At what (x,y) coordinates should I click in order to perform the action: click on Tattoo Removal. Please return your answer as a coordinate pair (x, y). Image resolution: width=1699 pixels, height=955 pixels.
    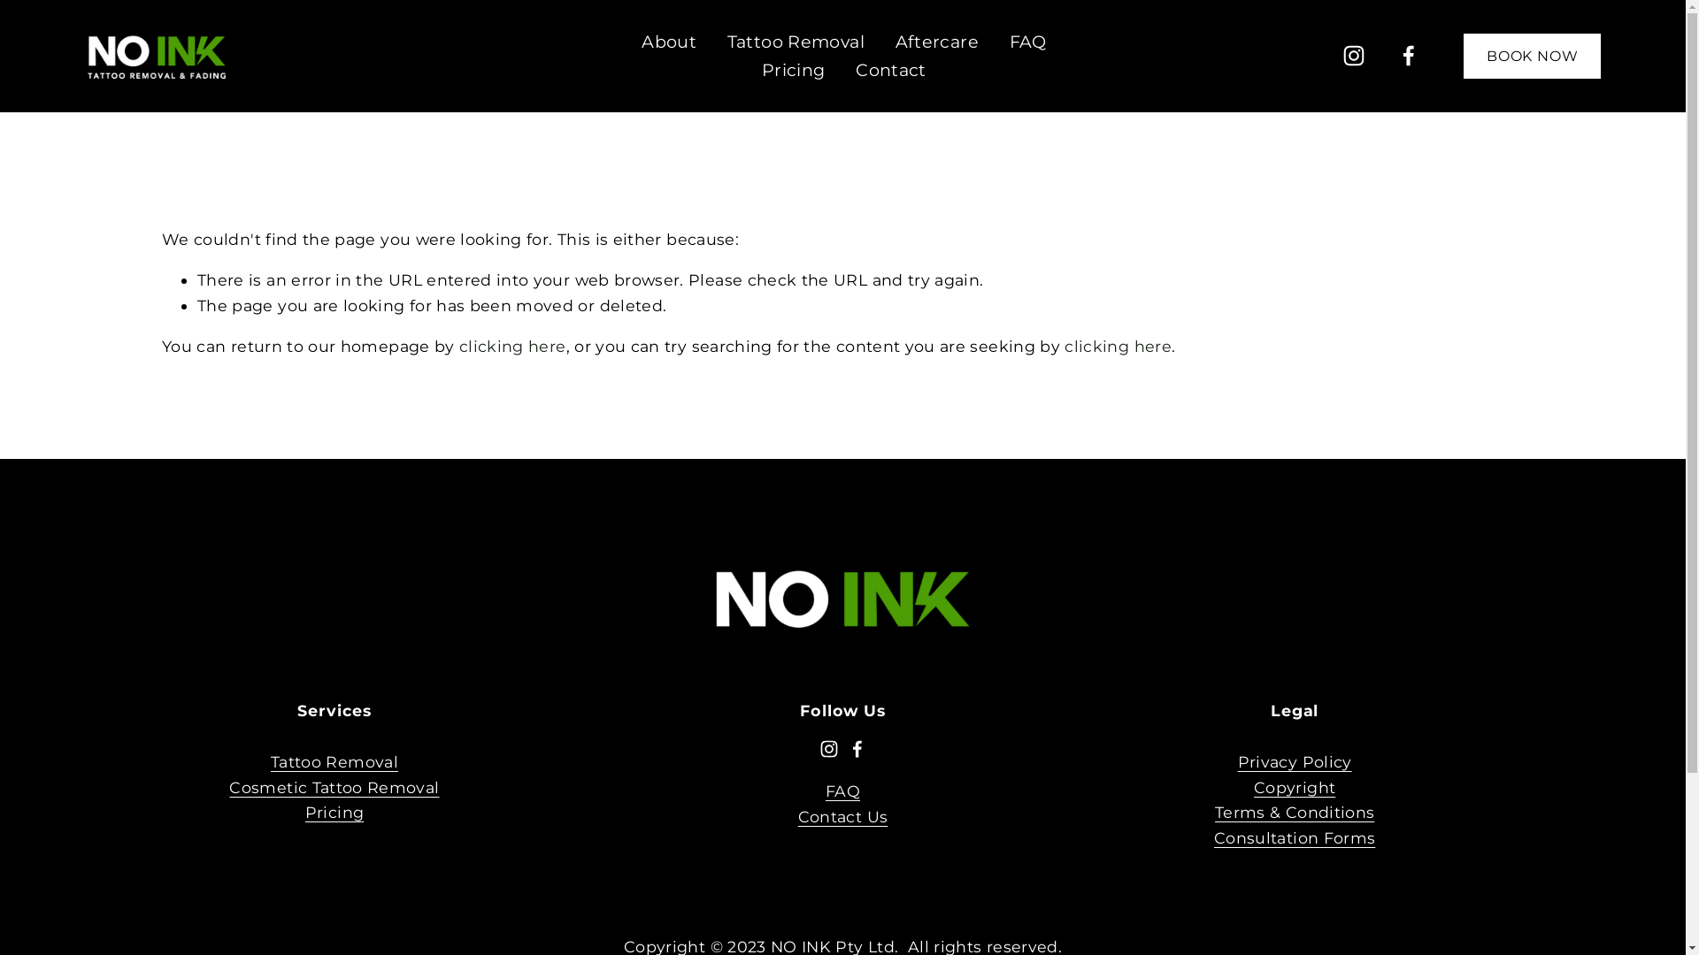
    Looking at the image, I should click on (796, 42).